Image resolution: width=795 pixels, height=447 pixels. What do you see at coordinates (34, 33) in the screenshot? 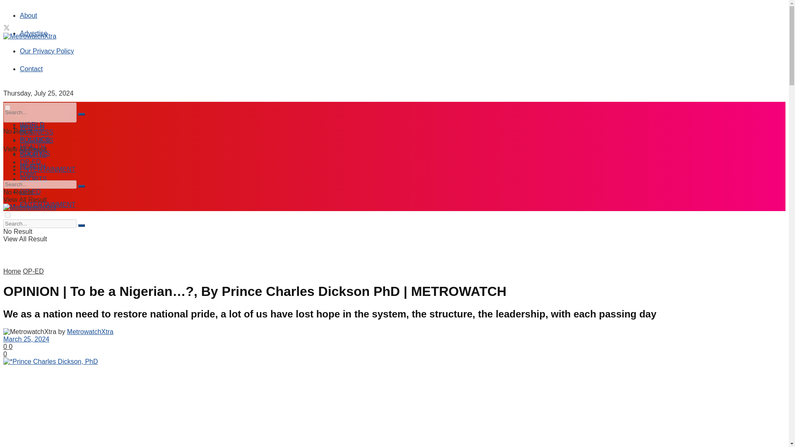
I see `Advertise` at bounding box center [34, 33].